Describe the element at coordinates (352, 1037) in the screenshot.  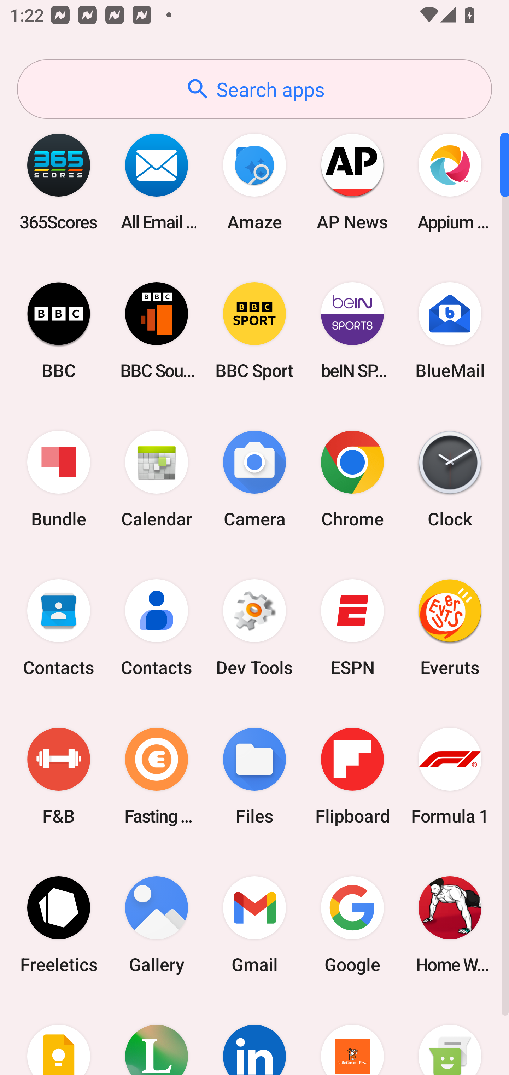
I see `Little Caesars Pizza` at that location.